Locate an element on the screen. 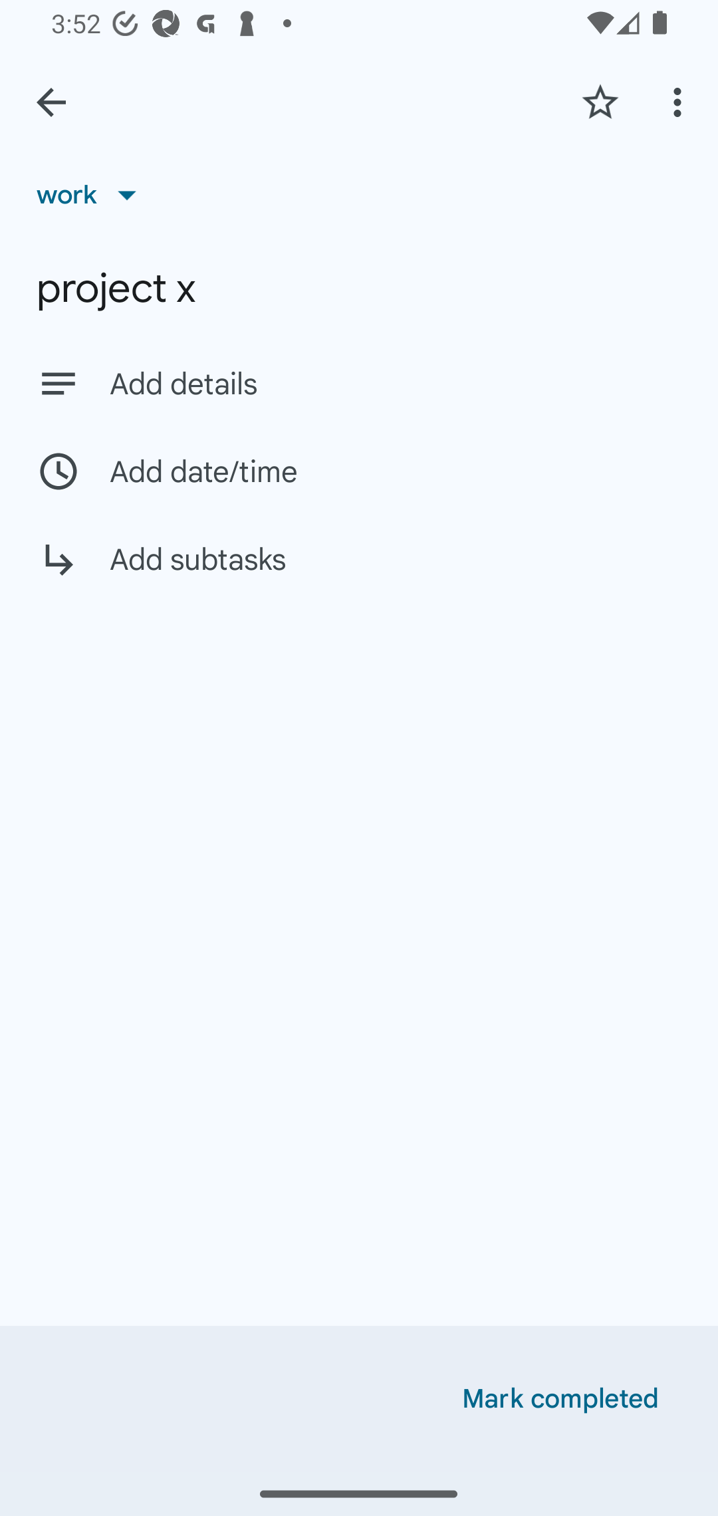 The image size is (718, 1516). Add details is located at coordinates (359, 383).